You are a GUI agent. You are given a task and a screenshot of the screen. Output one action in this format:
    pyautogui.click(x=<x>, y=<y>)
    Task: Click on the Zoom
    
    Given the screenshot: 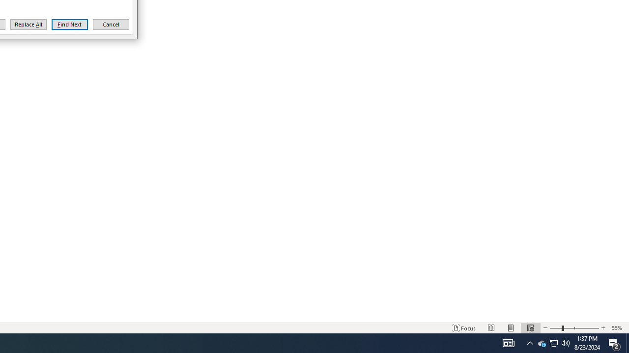 What is the action you would take?
    pyautogui.click(x=553, y=343)
    